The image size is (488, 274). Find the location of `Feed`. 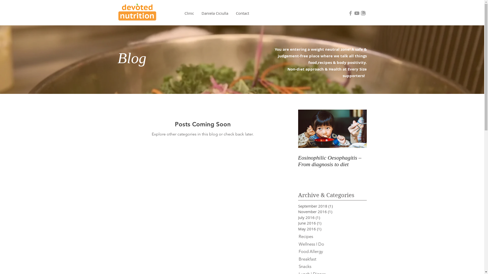

Feed is located at coordinates (363, 13).